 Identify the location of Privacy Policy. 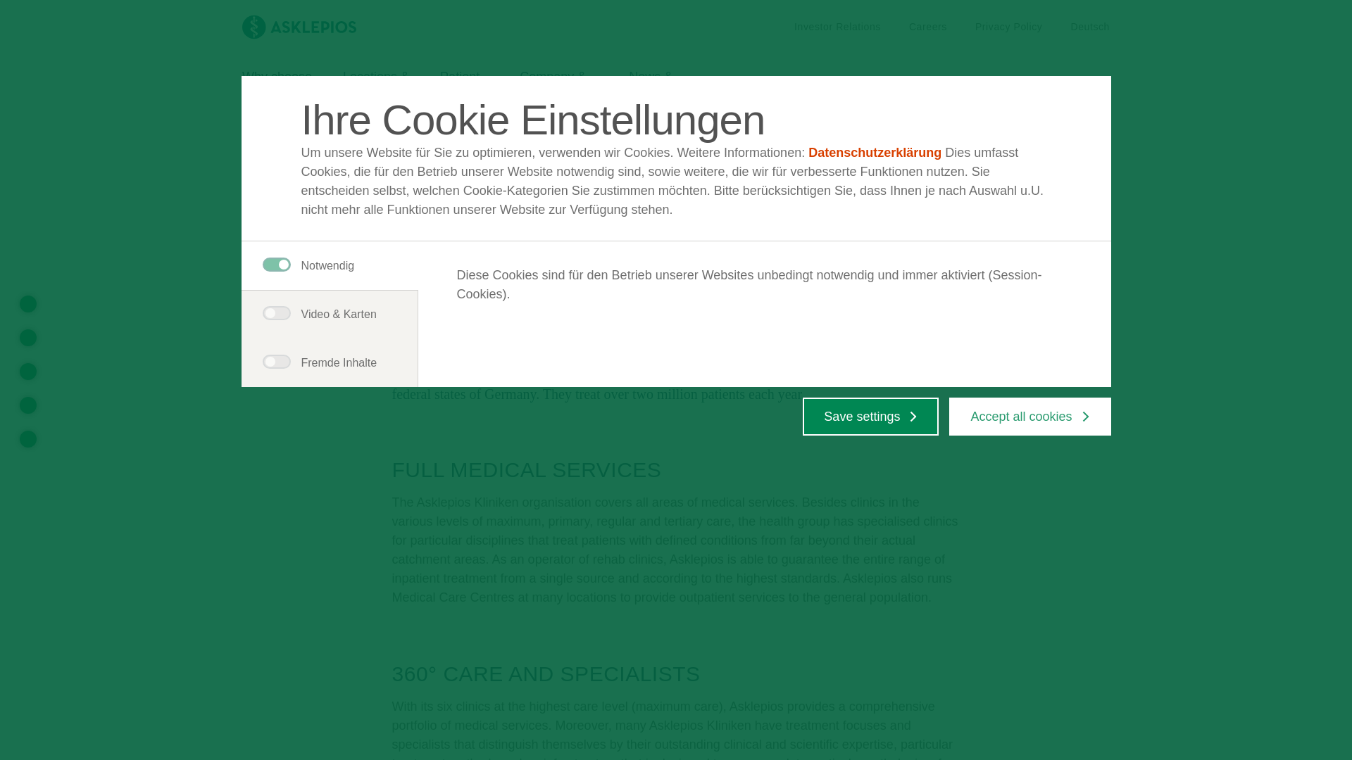
(1090, 27).